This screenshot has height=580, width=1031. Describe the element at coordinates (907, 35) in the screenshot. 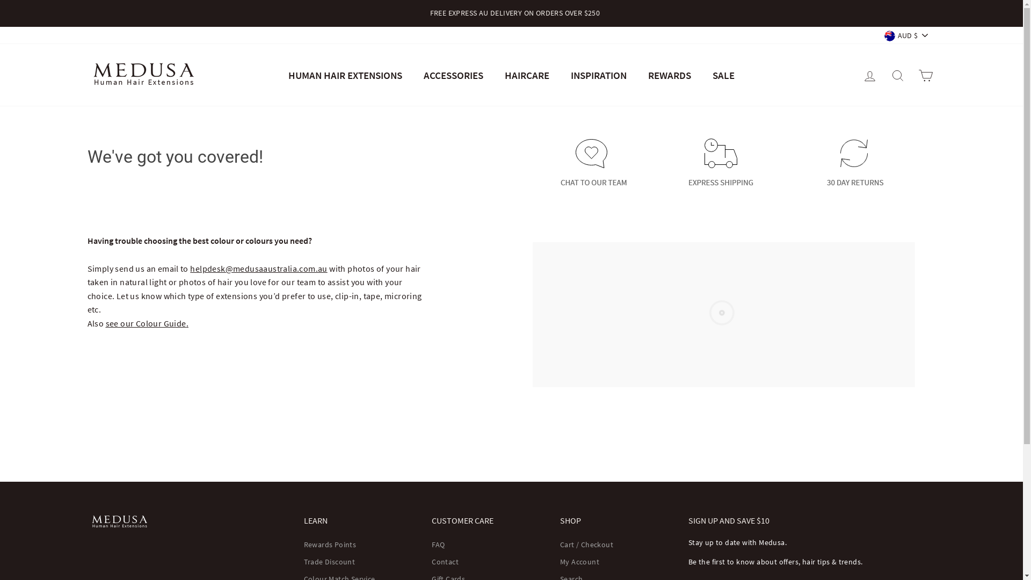

I see `AUD $` at that location.